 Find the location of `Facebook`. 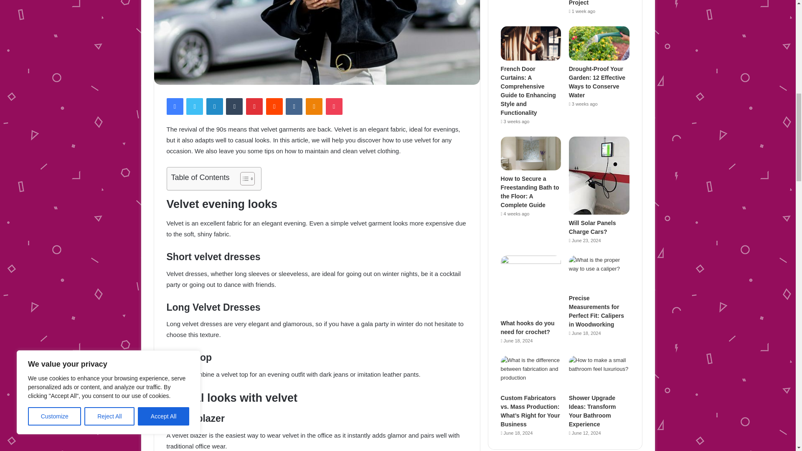

Facebook is located at coordinates (174, 106).